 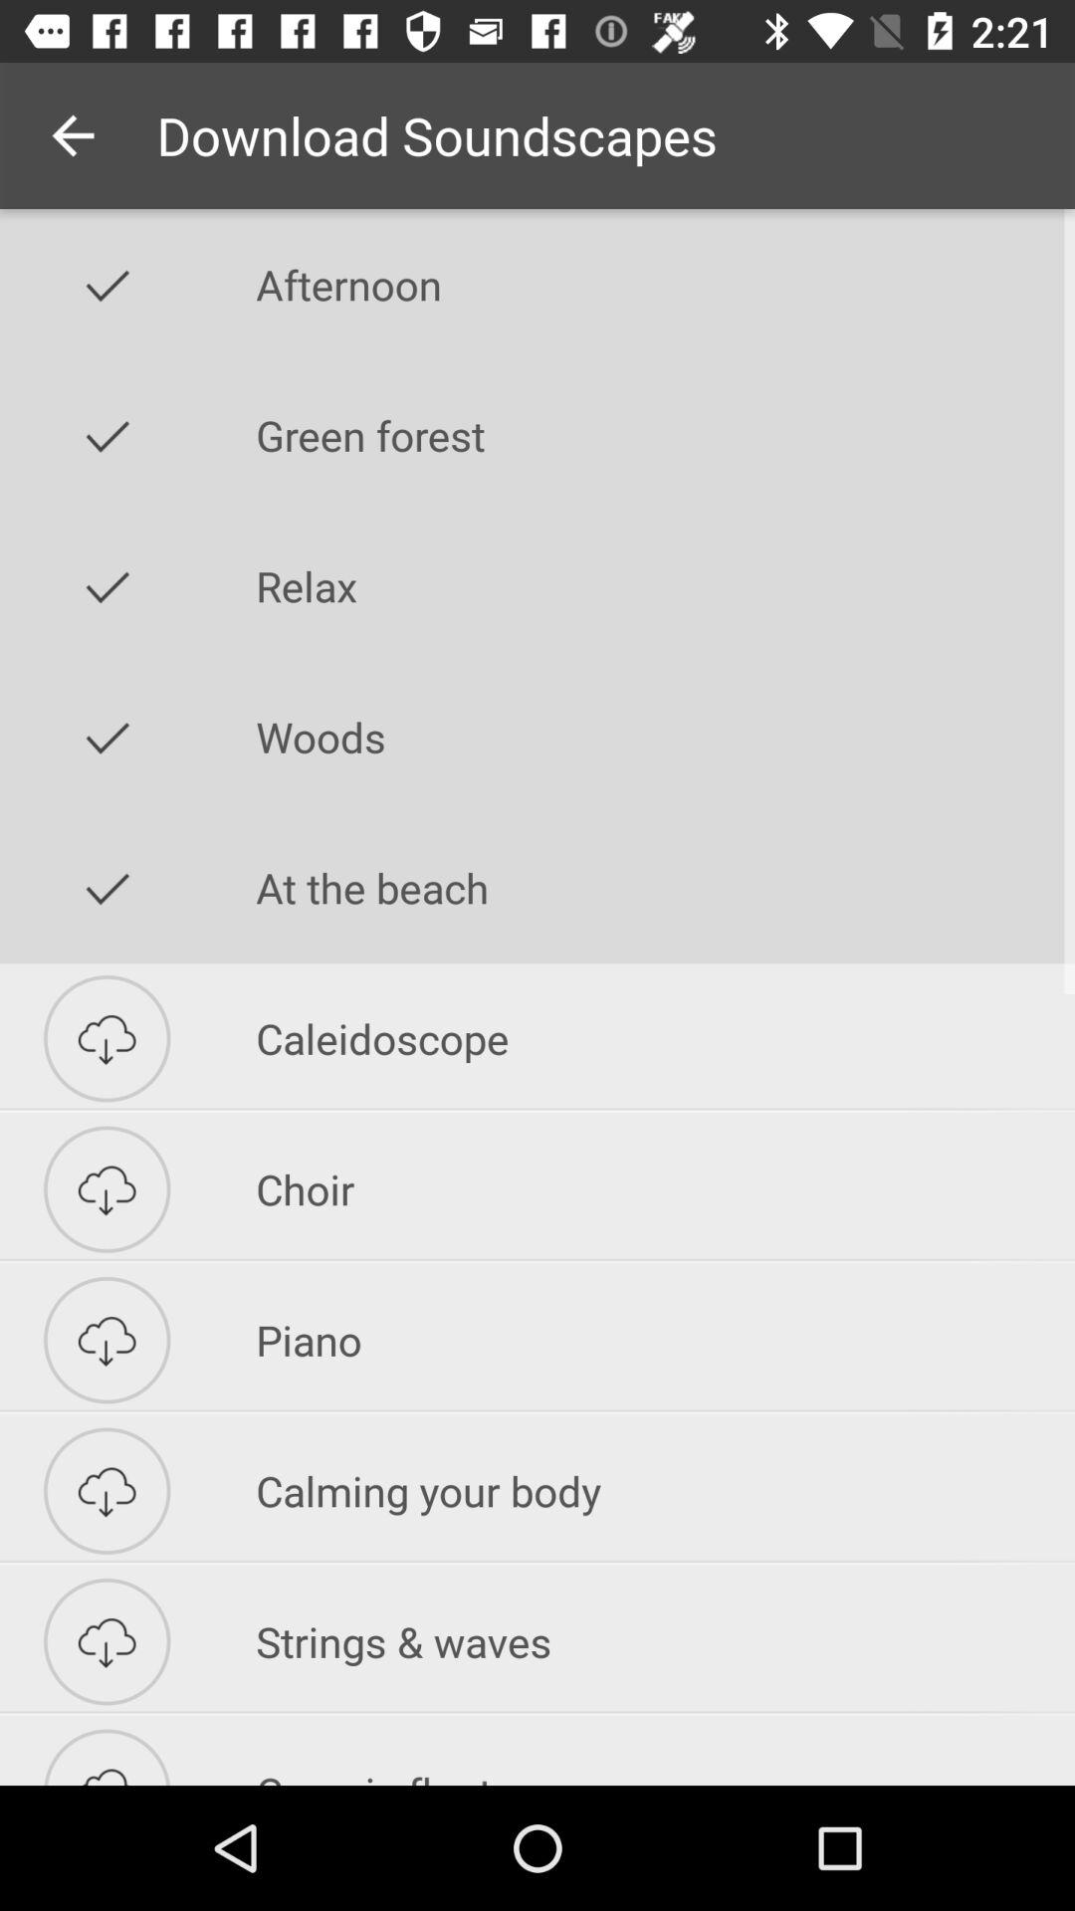 What do you see at coordinates (73, 135) in the screenshot?
I see `open icon to the left of the download soundscapes icon` at bounding box center [73, 135].